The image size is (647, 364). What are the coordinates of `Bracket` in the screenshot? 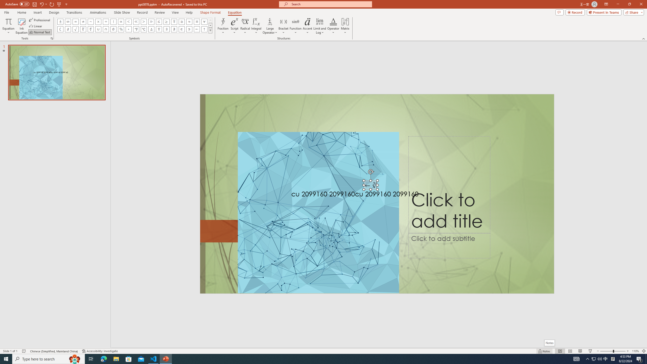 It's located at (284, 26).